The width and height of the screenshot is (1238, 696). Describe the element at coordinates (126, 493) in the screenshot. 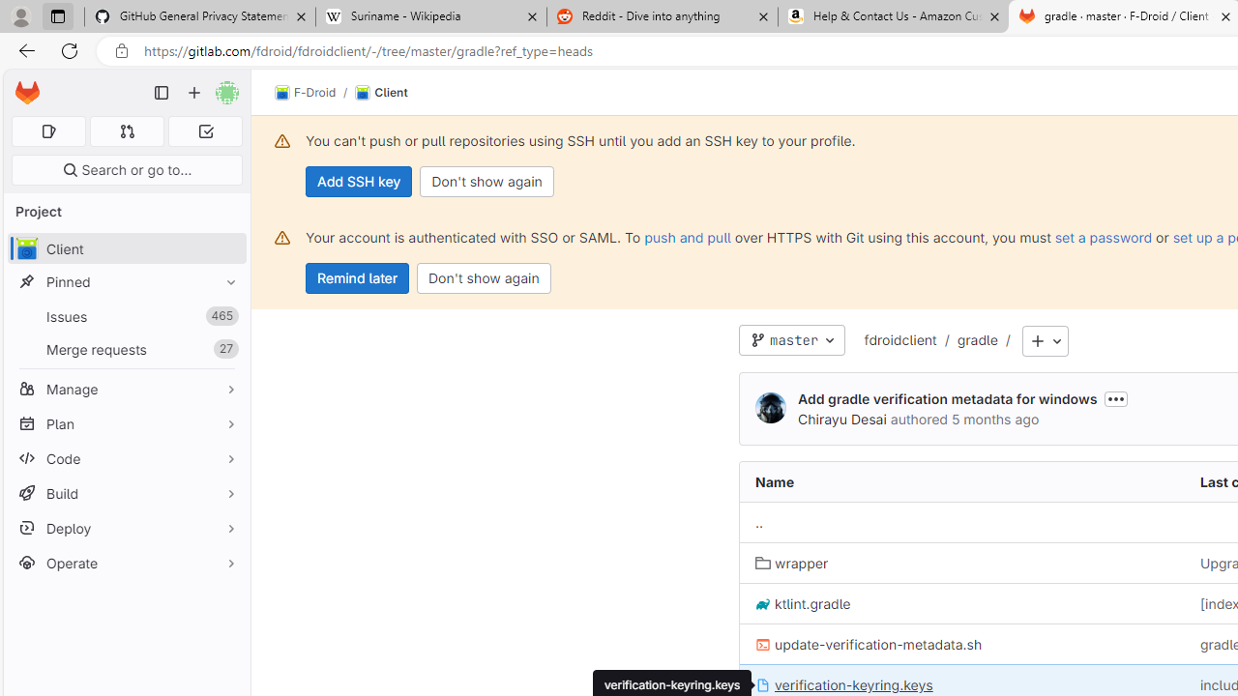

I see `Build` at that location.